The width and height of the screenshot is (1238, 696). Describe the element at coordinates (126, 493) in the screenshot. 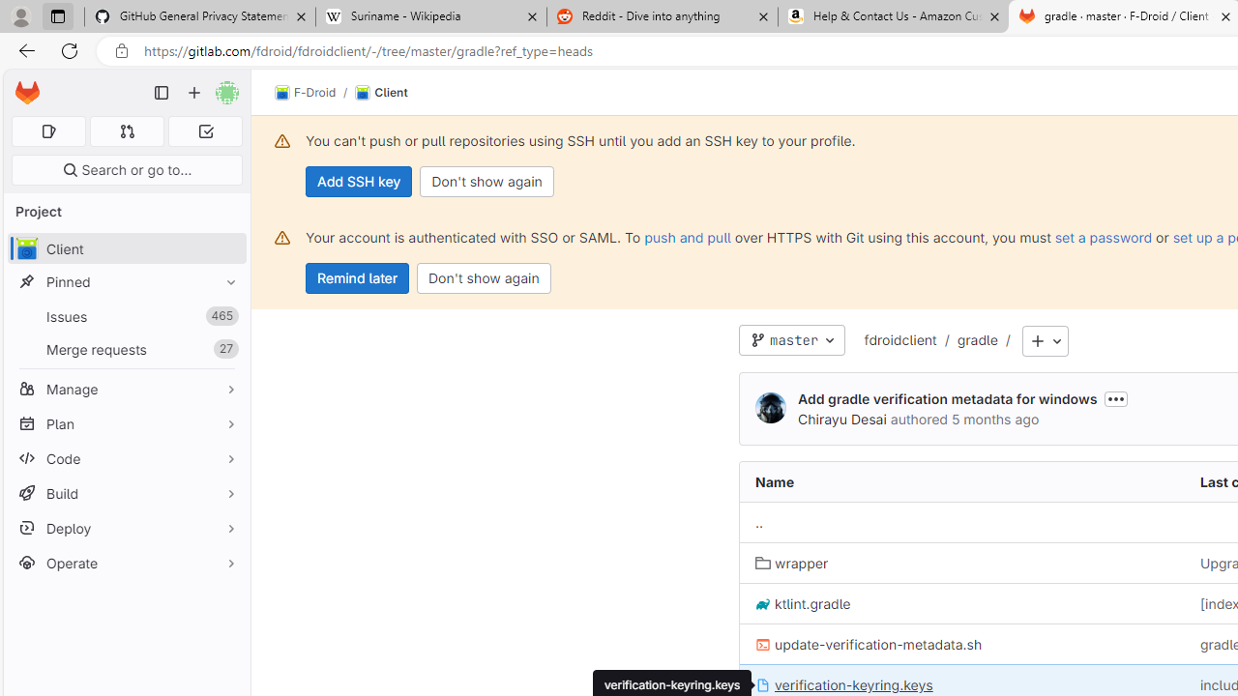

I see `Build` at that location.